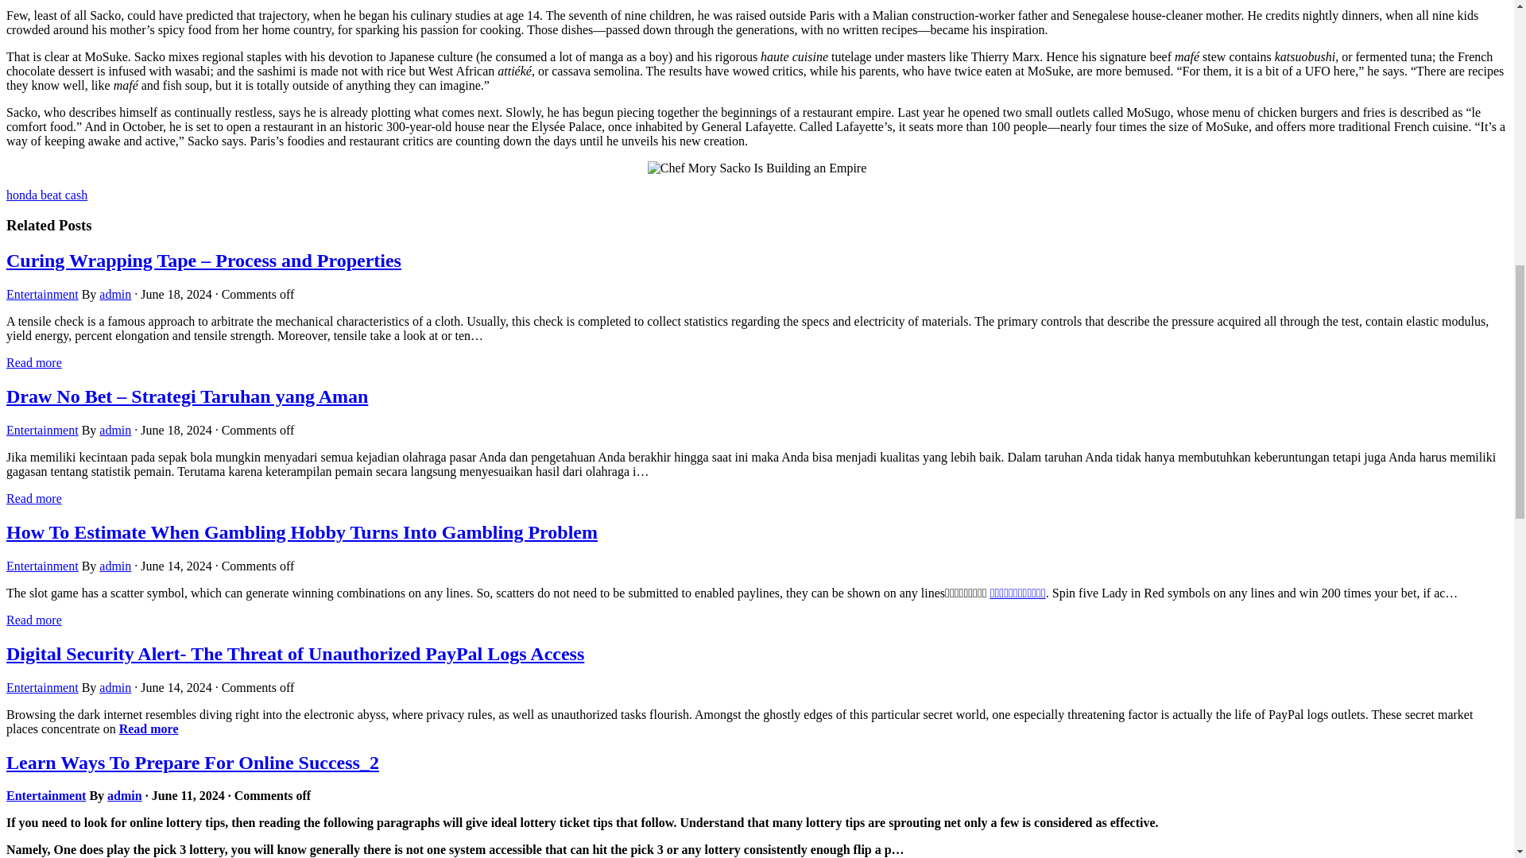 This screenshot has height=858, width=1526. I want to click on Posts by admin, so click(114, 566).